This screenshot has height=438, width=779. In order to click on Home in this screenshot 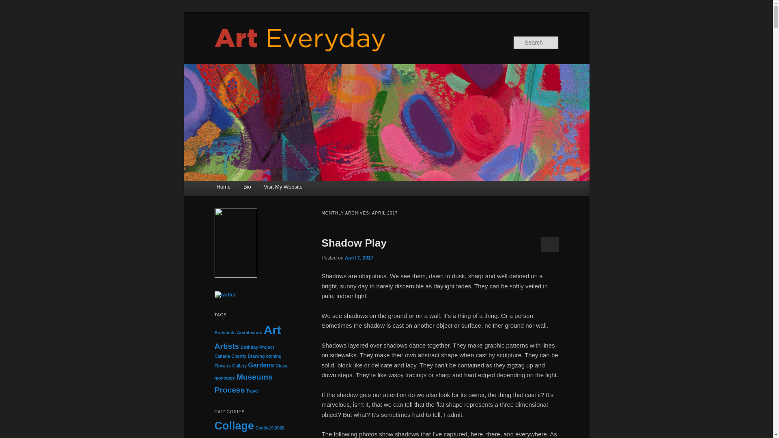, I will do `click(223, 186)`.